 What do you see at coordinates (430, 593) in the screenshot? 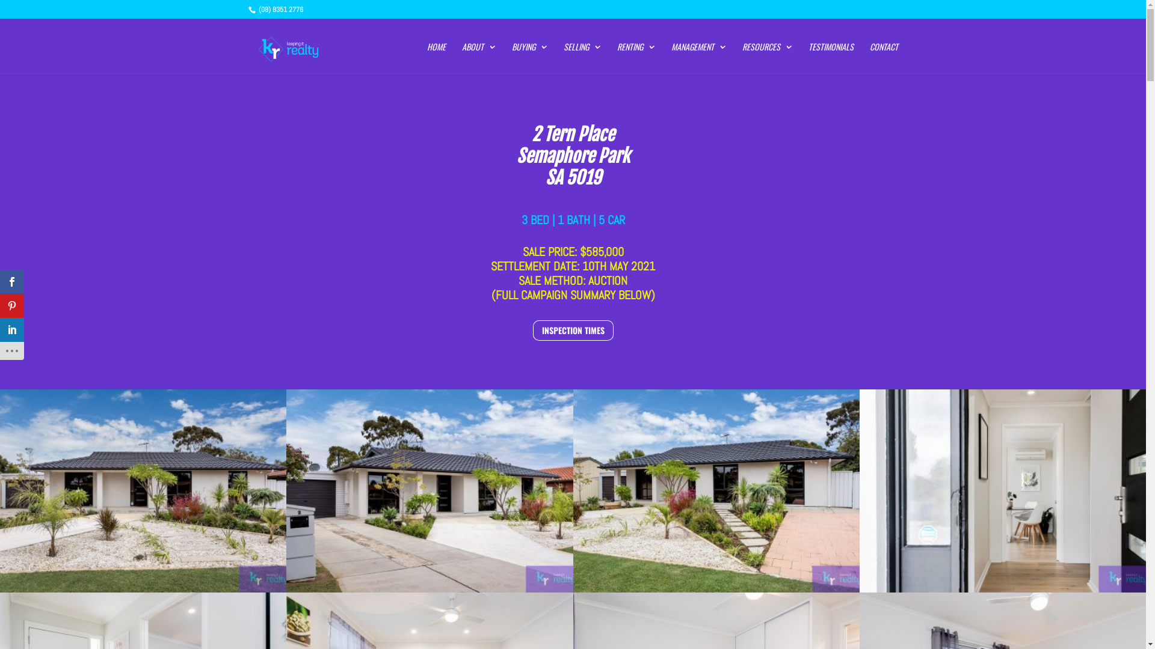
I see `2 Tern Place, Semaphore Park - 02` at bounding box center [430, 593].